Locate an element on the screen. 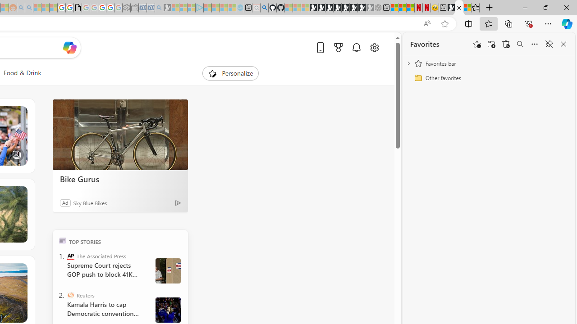 The height and width of the screenshot is (324, 577). Reuters is located at coordinates (70, 295).